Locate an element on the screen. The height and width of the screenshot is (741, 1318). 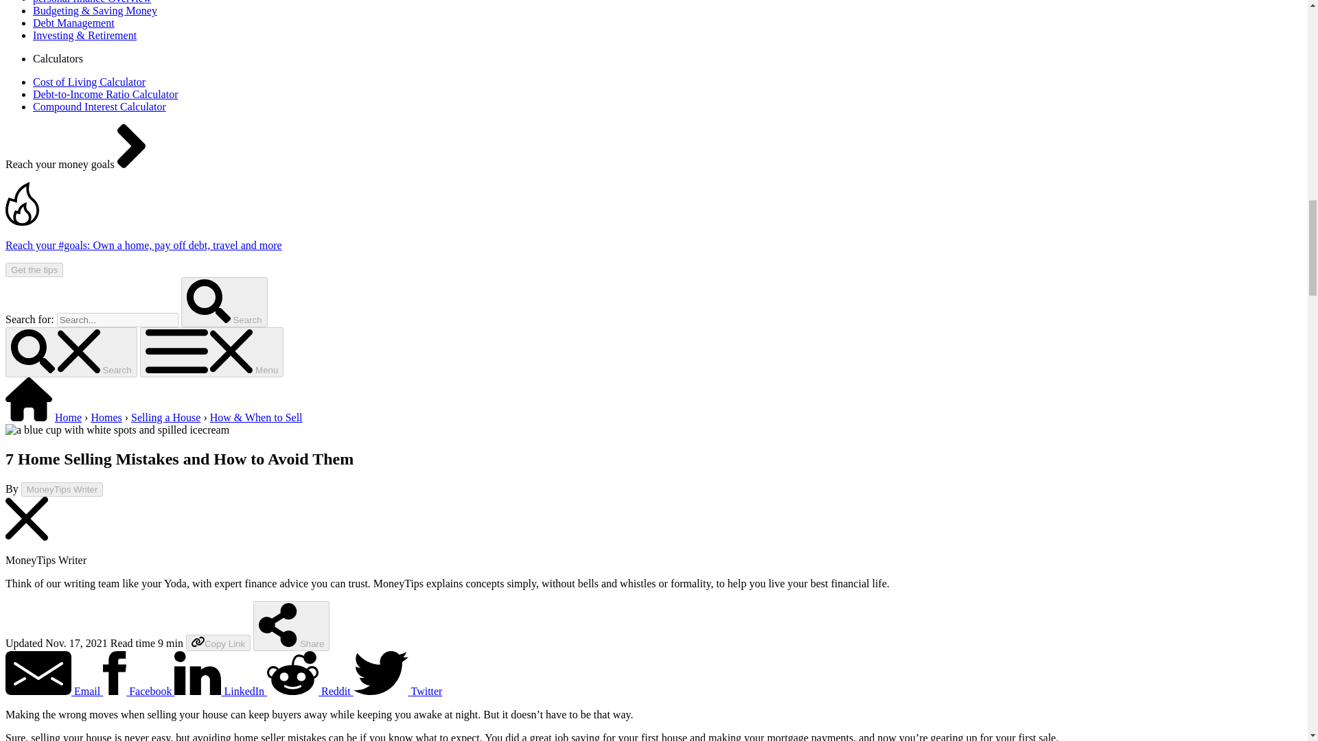
Share via Email is located at coordinates (54, 692).